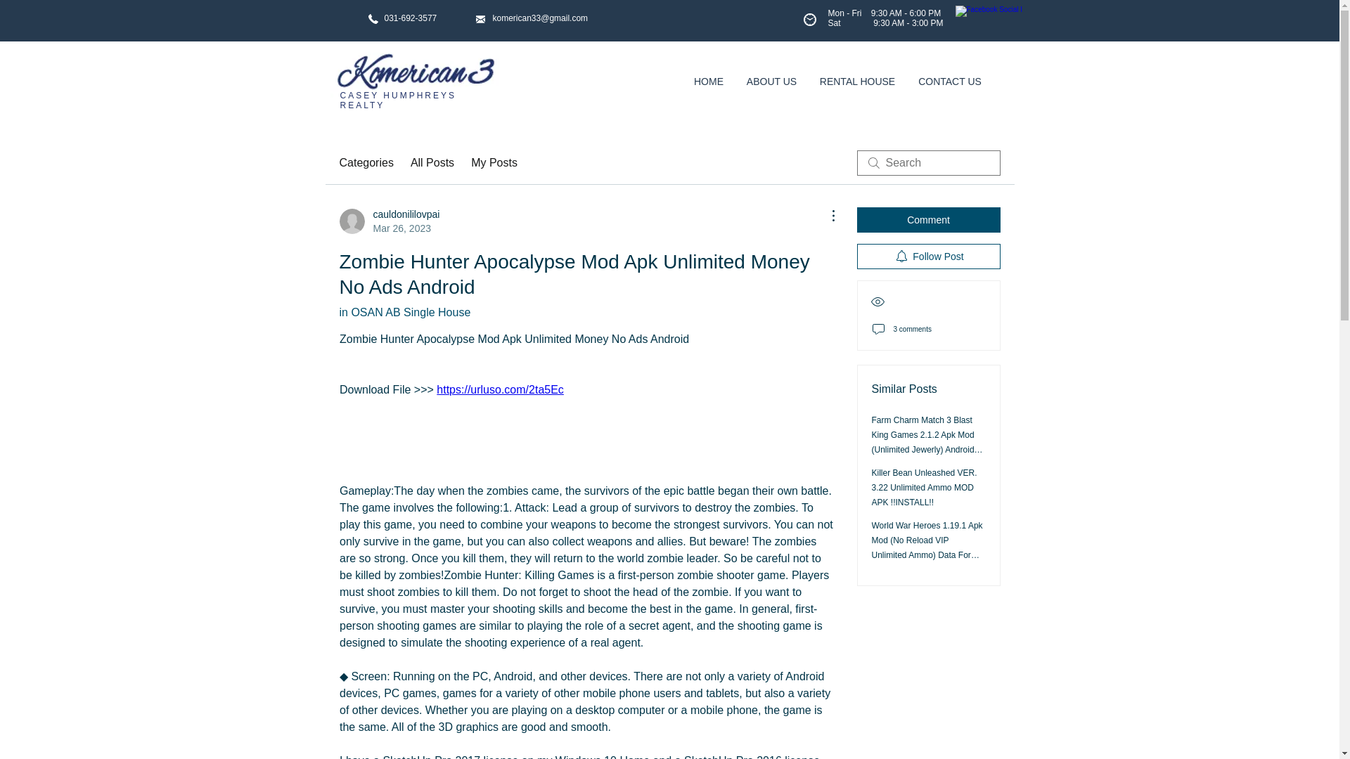 This screenshot has width=1350, height=759. Describe the element at coordinates (389, 221) in the screenshot. I see `Categories` at that location.